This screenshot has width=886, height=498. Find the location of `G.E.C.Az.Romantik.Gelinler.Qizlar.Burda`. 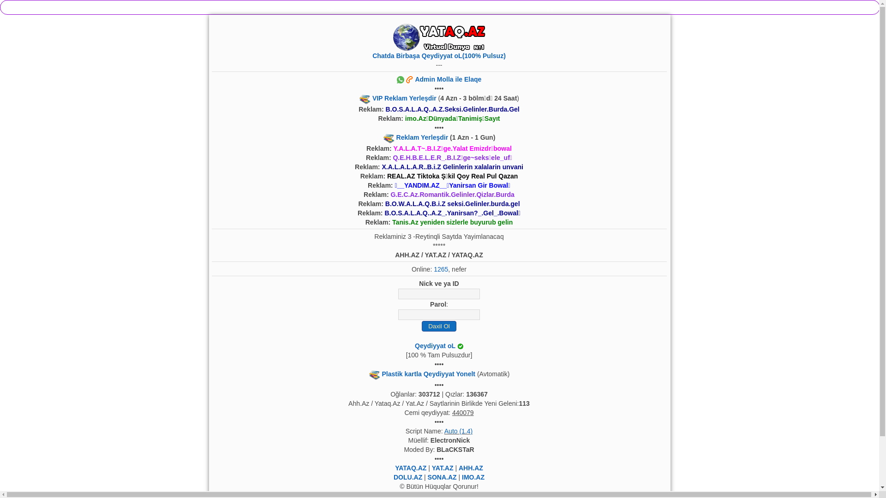

G.E.C.Az.Romantik.Gelinler.Qizlar.Burda is located at coordinates (452, 195).